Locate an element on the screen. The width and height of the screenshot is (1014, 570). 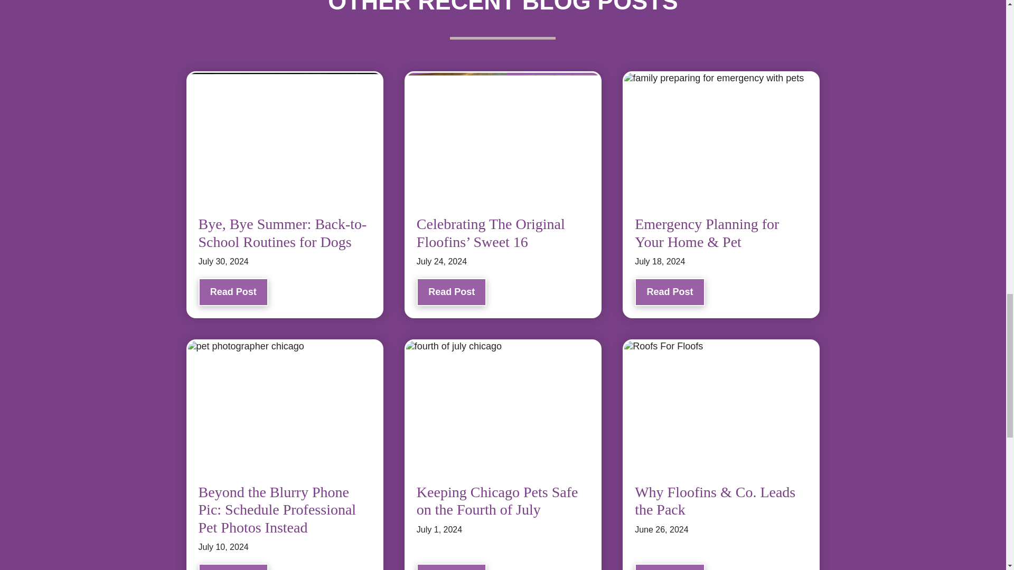
Read Post is located at coordinates (670, 292).